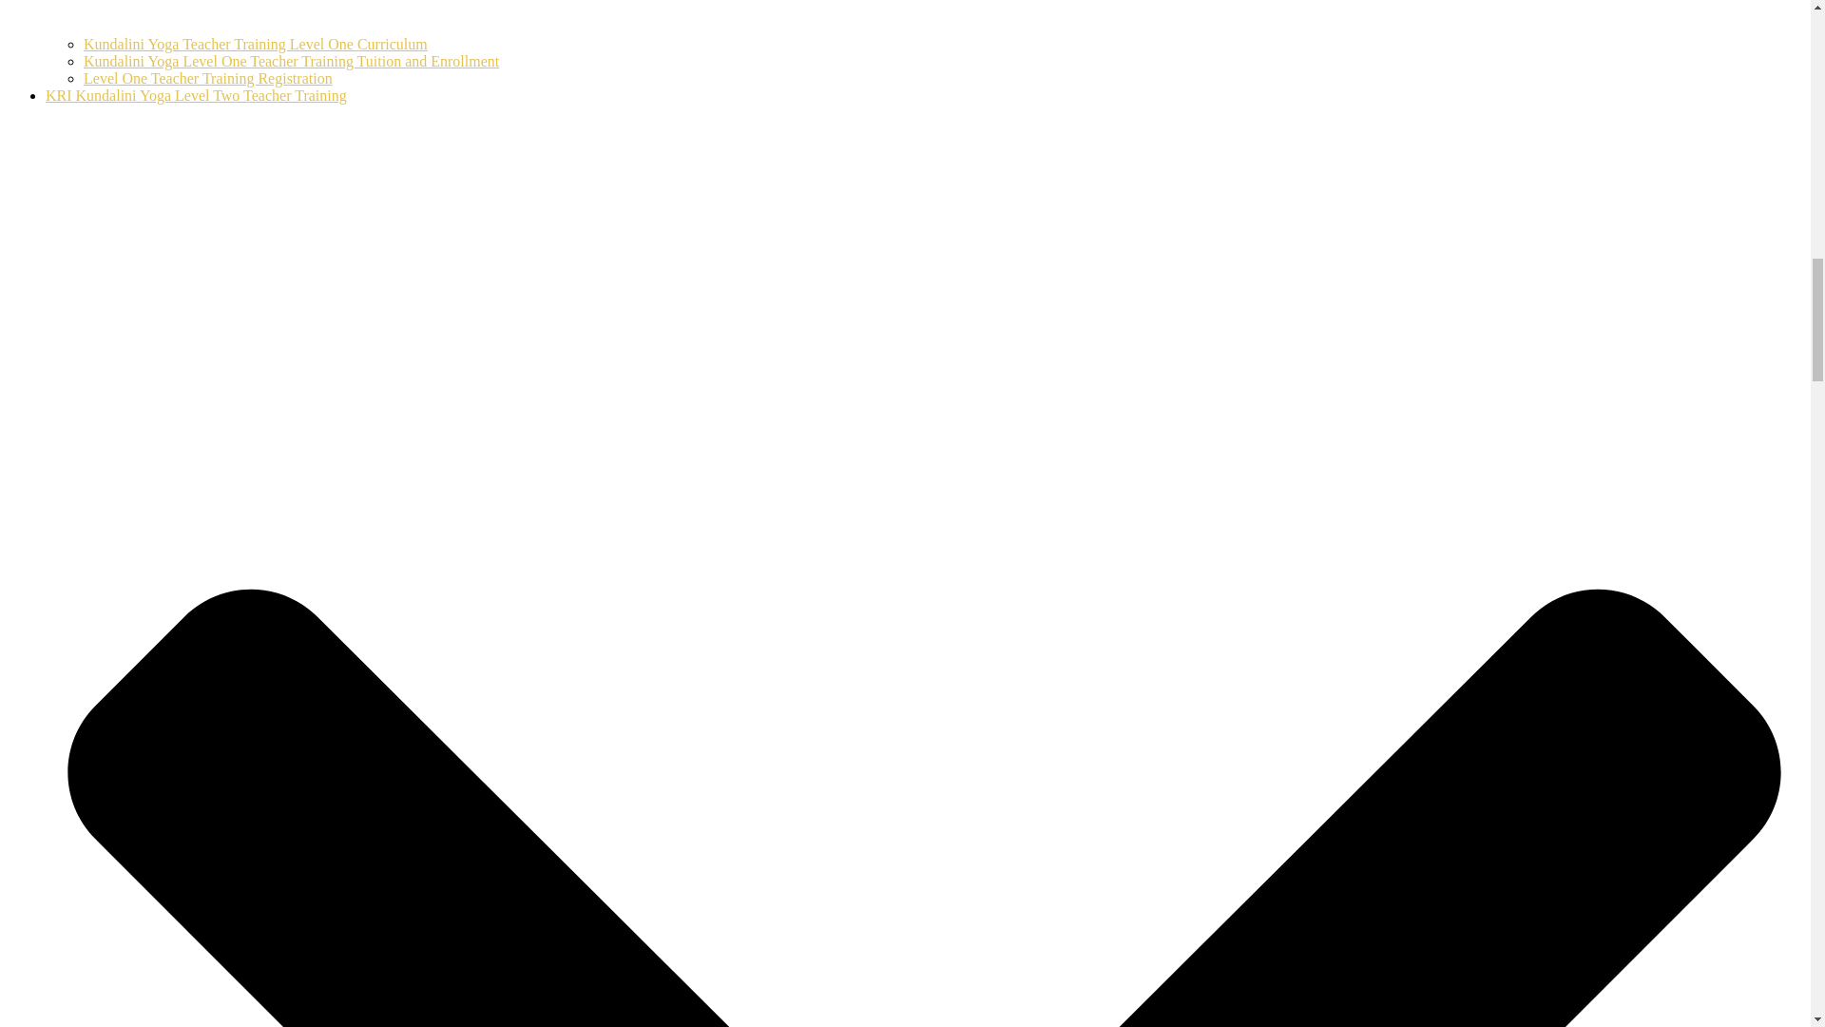 Image resolution: width=1825 pixels, height=1027 pixels. I want to click on Level One Teacher Training Registration, so click(207, 78).